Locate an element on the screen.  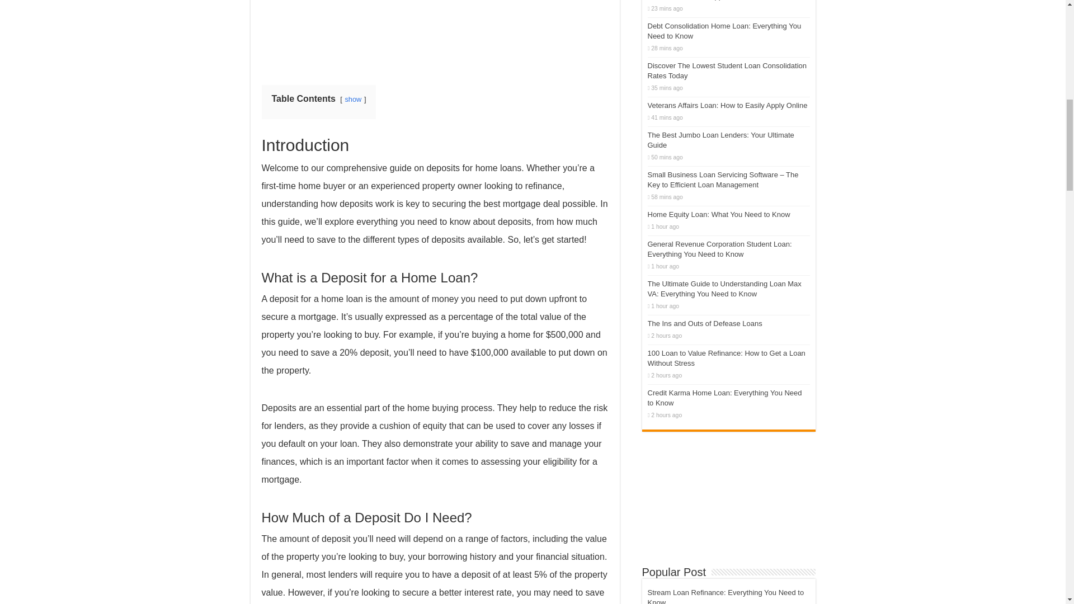
show is located at coordinates (352, 98).